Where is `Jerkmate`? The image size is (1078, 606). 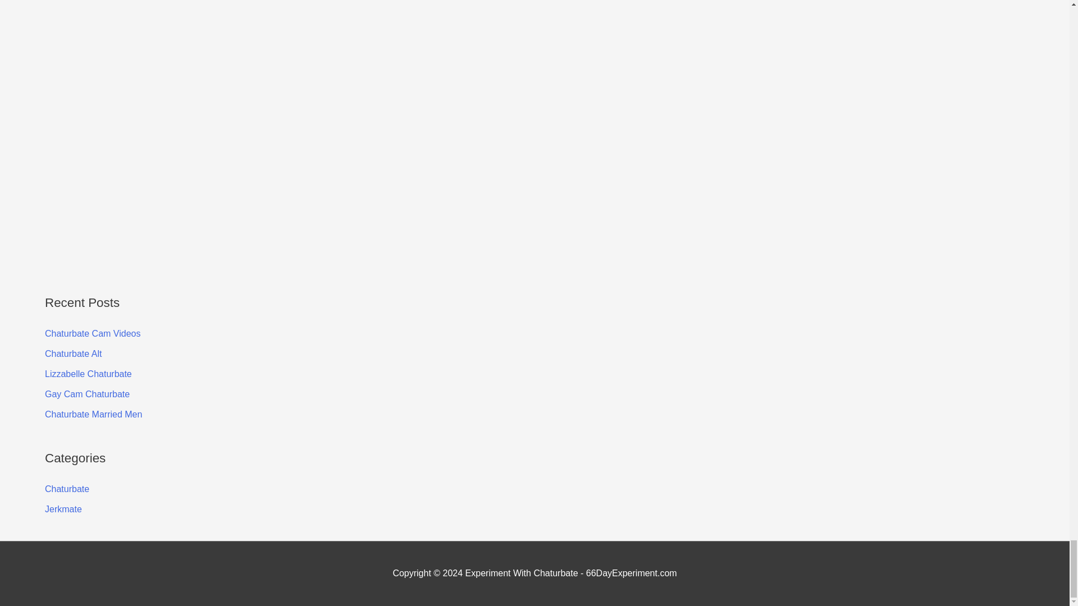
Jerkmate is located at coordinates (63, 508).